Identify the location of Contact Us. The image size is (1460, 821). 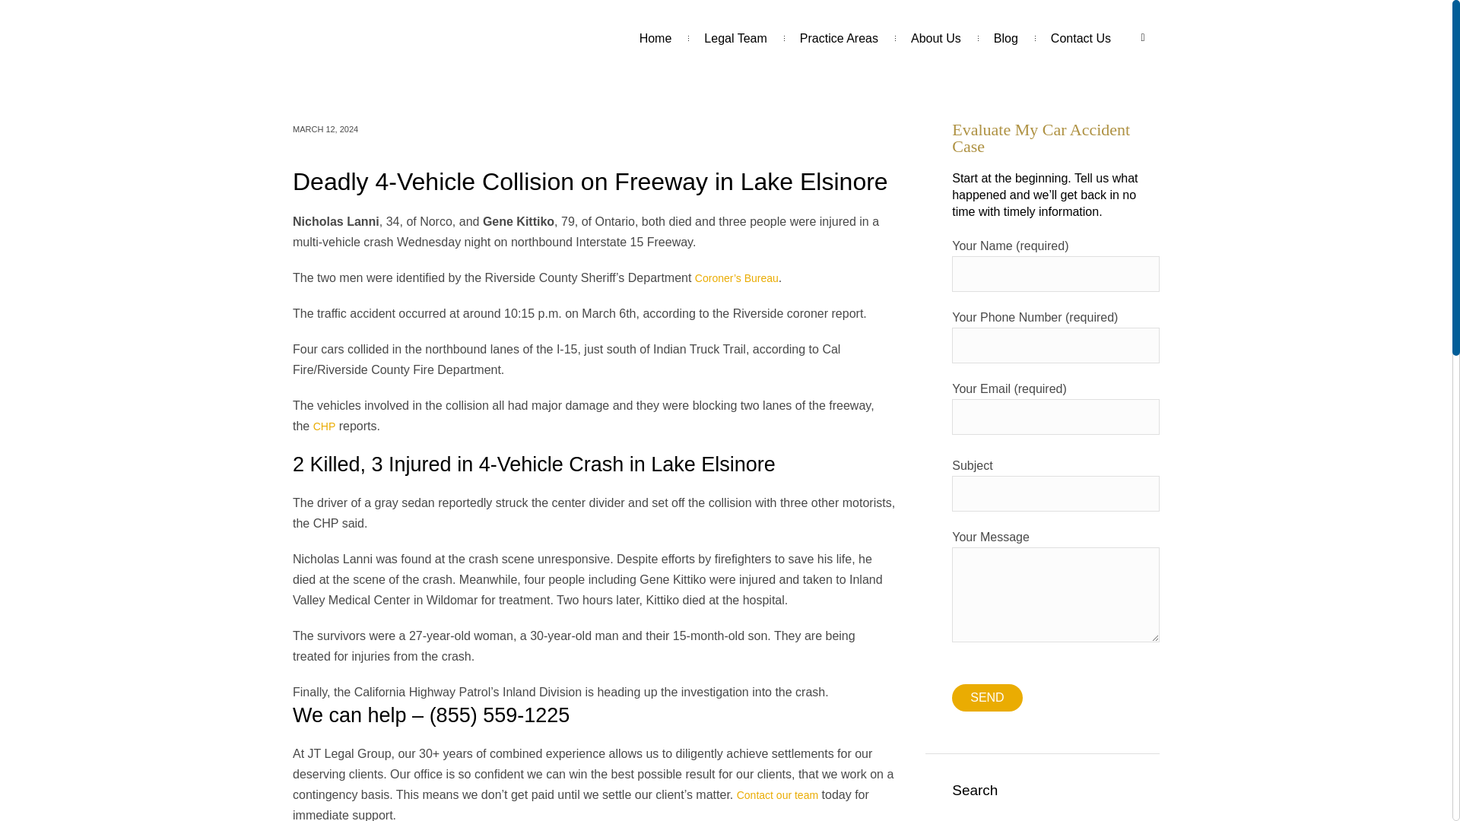
(1081, 38).